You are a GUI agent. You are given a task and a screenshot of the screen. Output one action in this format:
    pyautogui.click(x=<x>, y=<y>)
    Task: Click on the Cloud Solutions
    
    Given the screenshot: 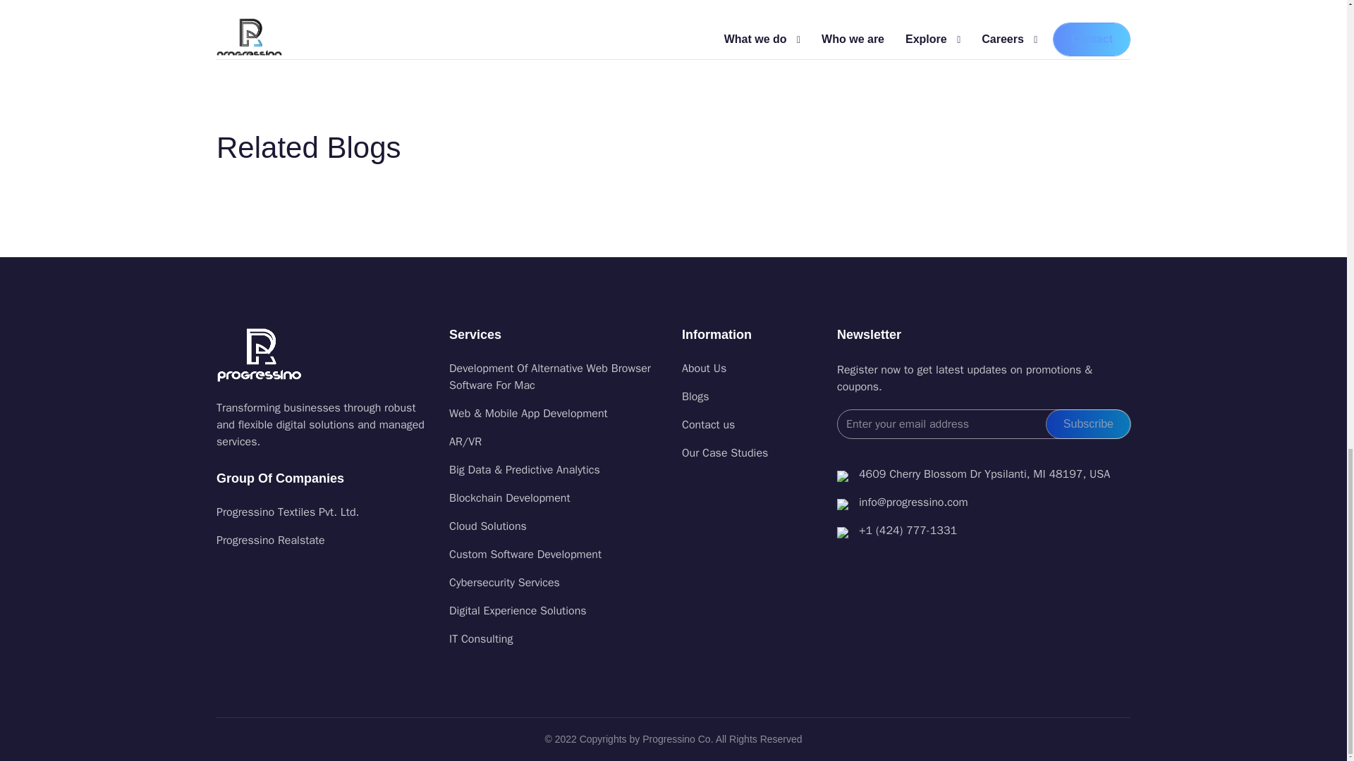 What is the action you would take?
    pyautogui.click(x=557, y=526)
    